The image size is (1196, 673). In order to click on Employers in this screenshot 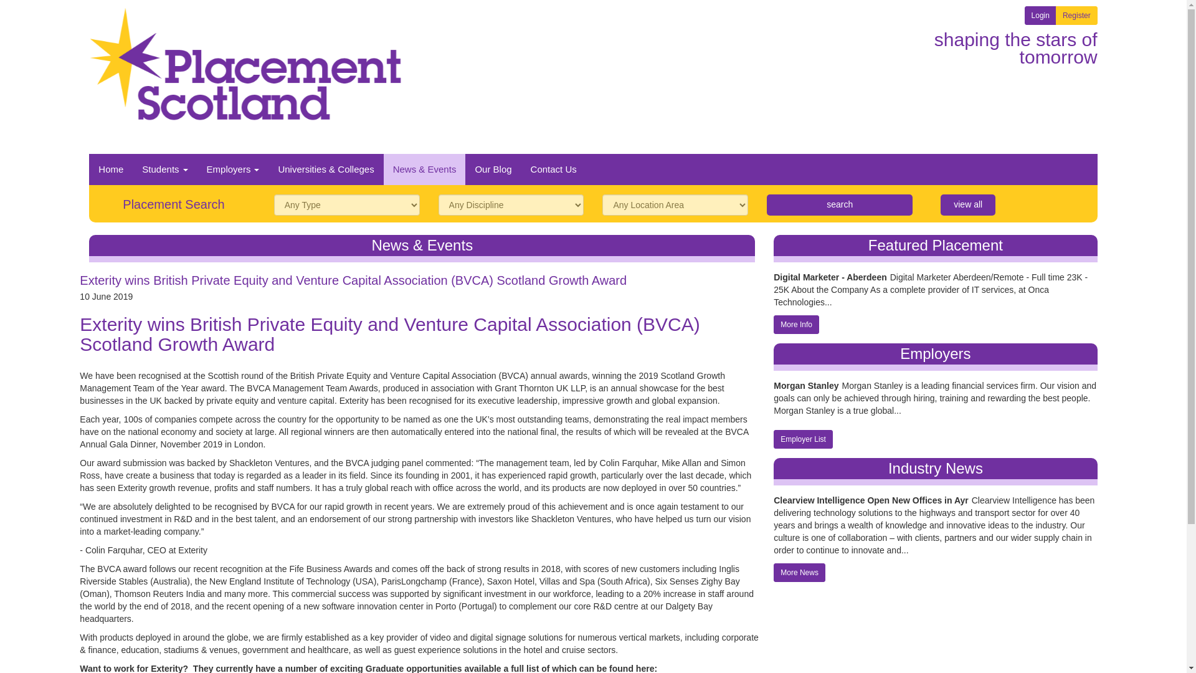, I will do `click(233, 87)`.